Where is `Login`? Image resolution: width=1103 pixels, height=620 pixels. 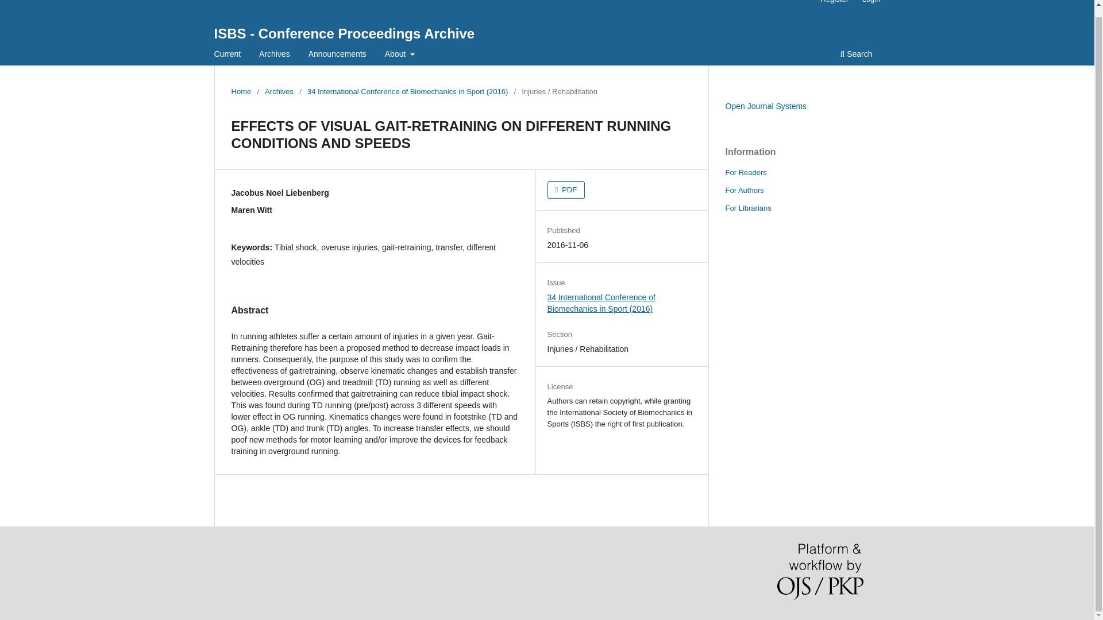 Login is located at coordinates (871, 4).